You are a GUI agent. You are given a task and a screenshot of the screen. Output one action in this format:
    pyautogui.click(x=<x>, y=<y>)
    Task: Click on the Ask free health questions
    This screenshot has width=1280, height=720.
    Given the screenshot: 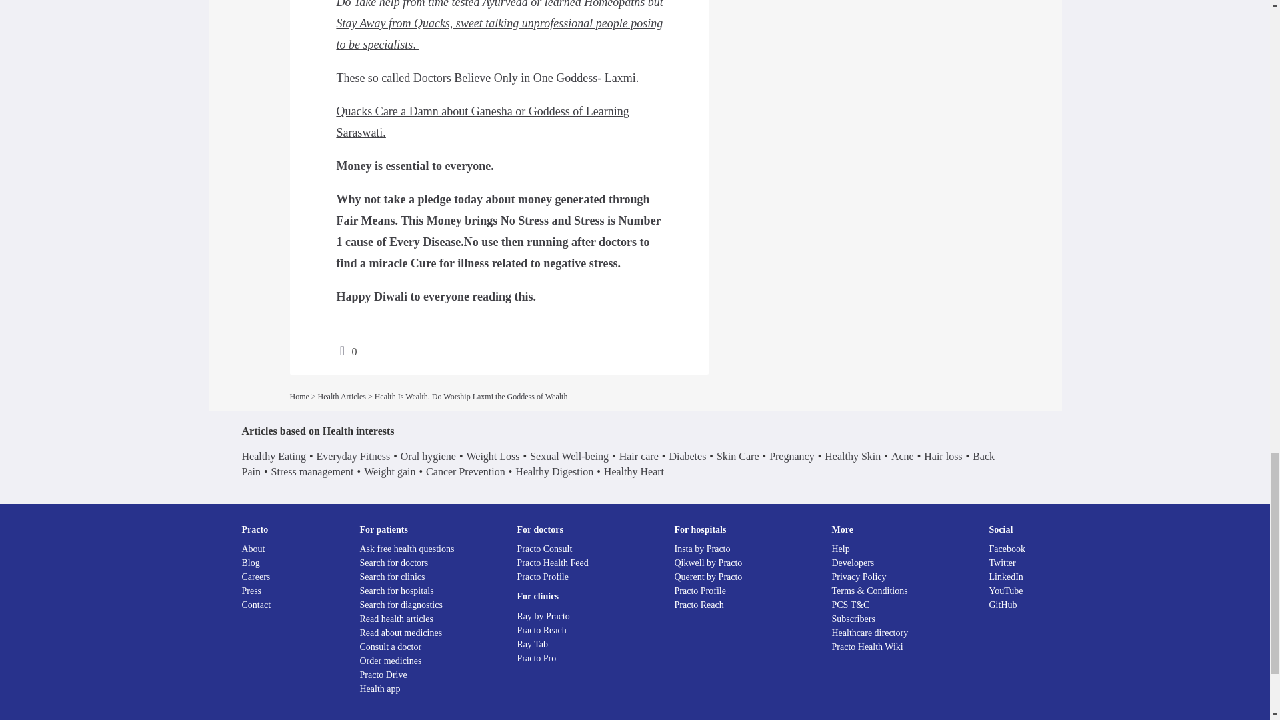 What is the action you would take?
    pyautogui.click(x=407, y=549)
    